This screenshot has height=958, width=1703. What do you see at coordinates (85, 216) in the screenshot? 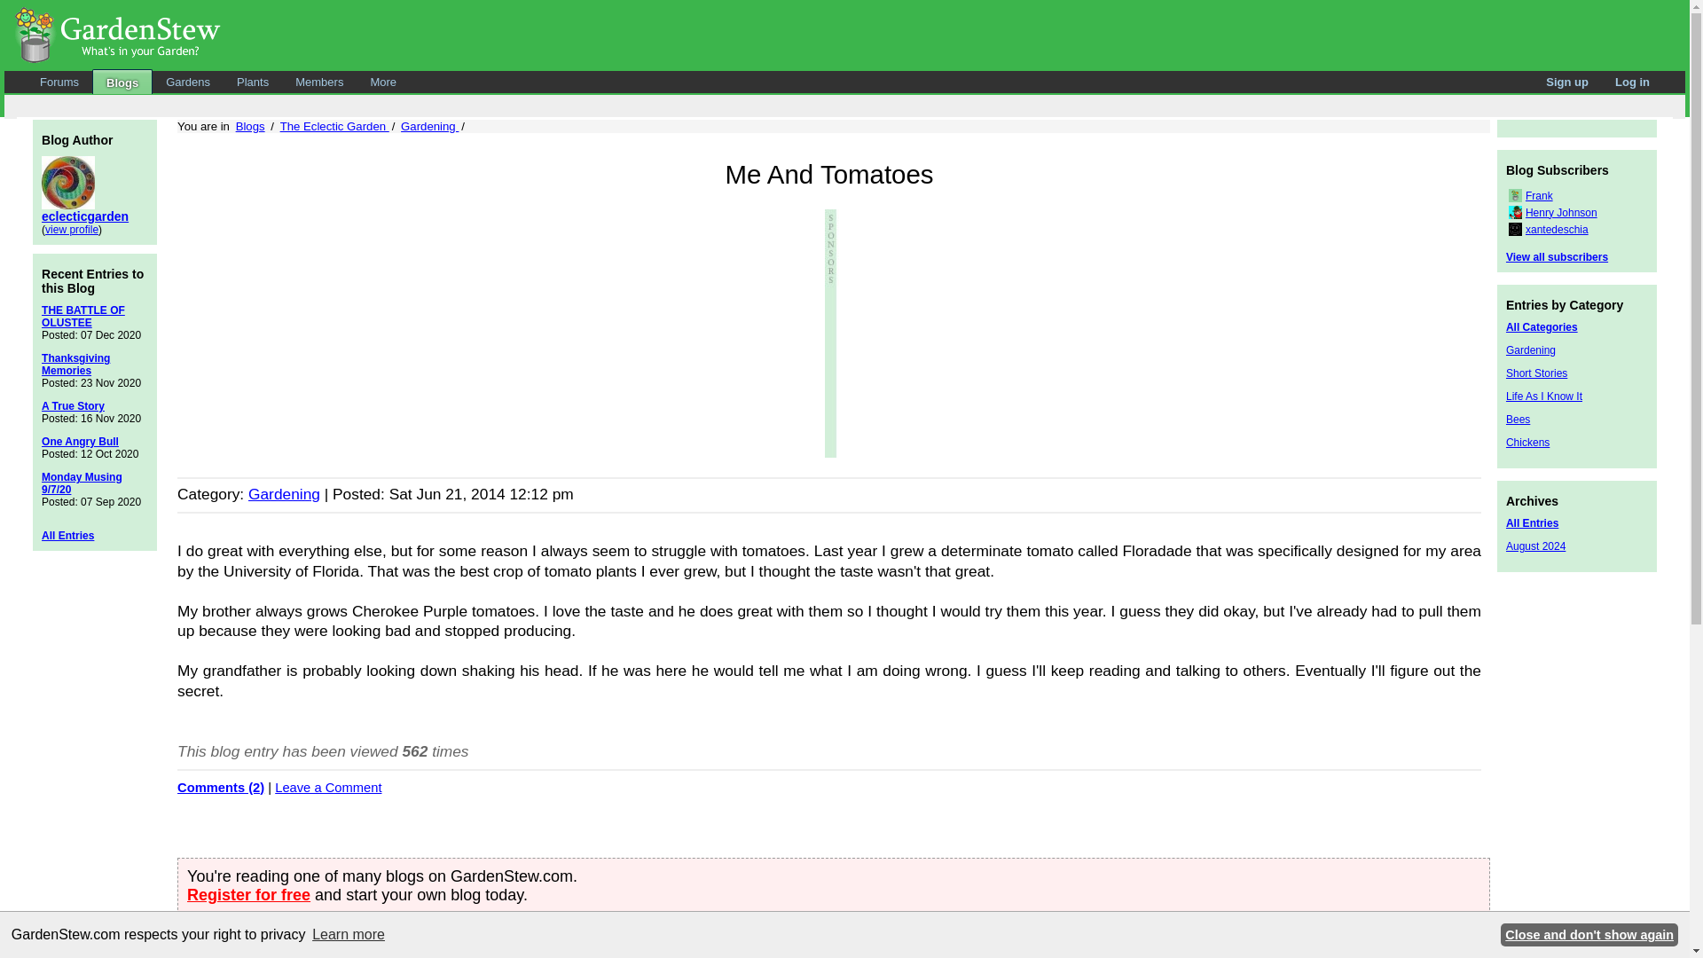
I see `eclecticgarden` at bounding box center [85, 216].